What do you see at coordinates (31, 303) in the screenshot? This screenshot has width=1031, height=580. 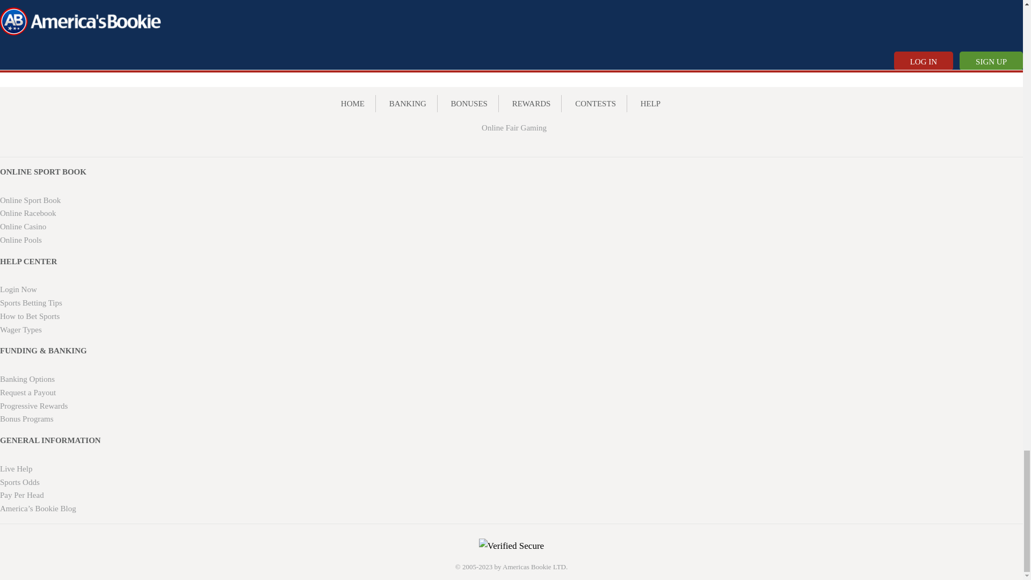 I see `Sports Betting Tips` at bounding box center [31, 303].